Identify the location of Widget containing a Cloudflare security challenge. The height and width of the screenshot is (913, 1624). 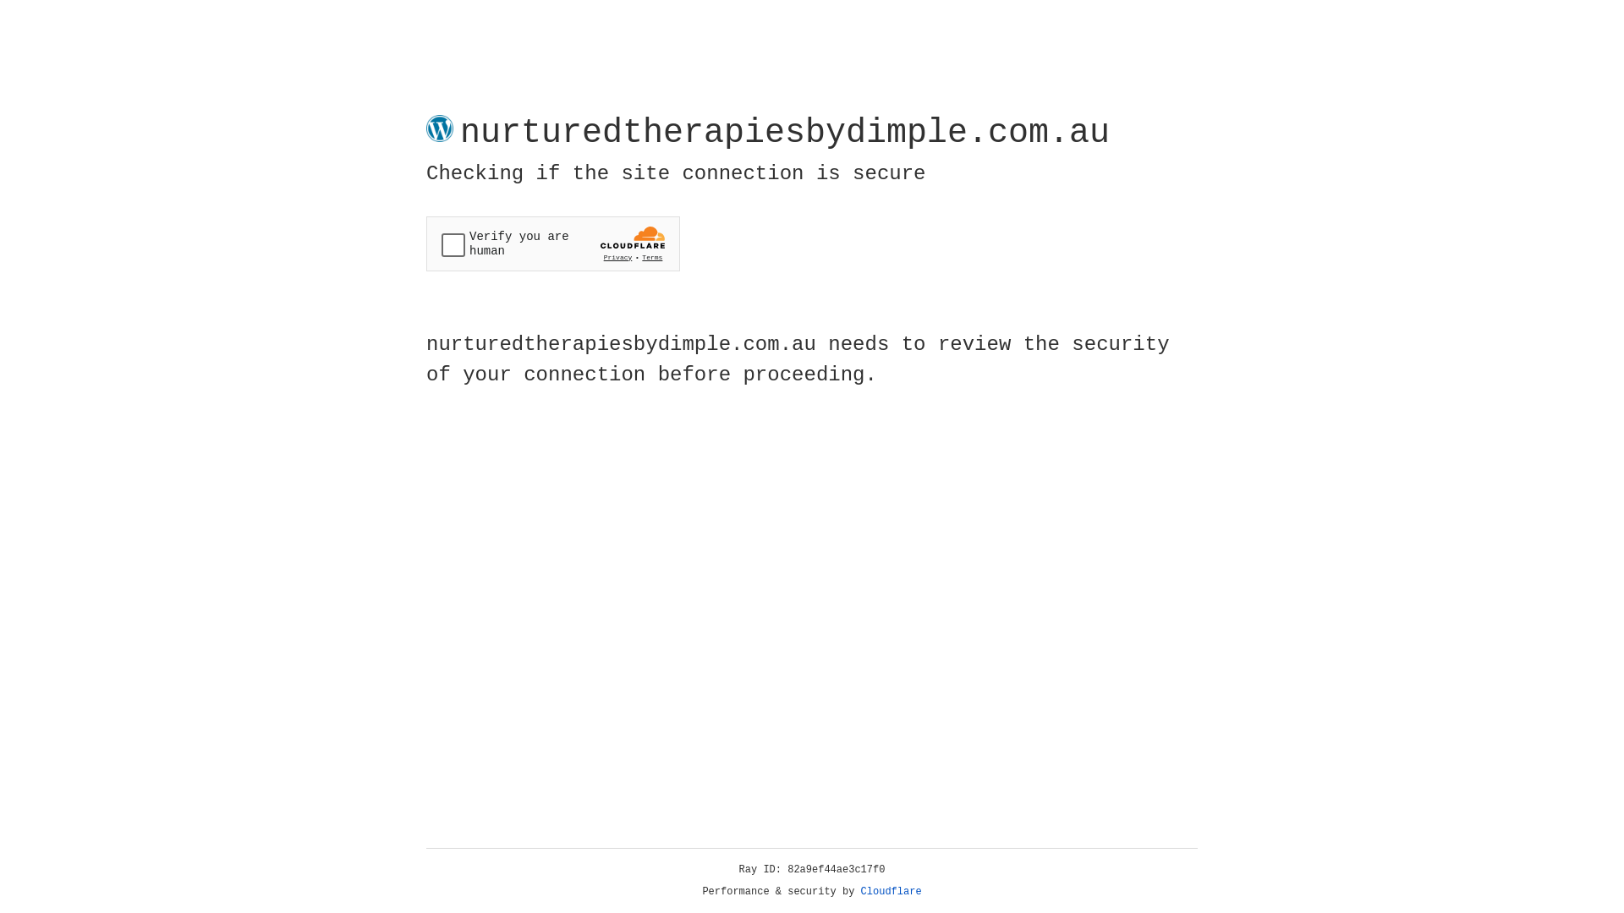
(553, 243).